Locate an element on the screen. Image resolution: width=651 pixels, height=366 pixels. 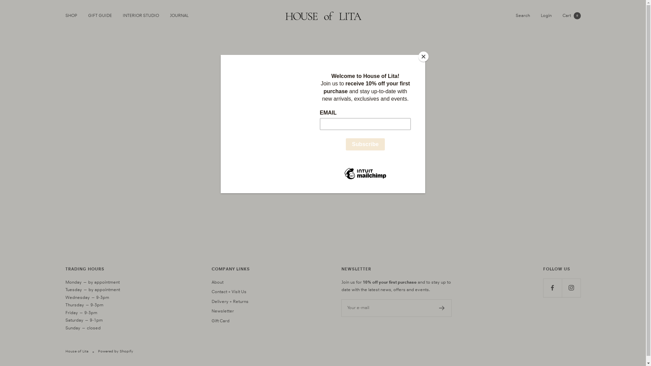
BACK TO HOME is located at coordinates (323, 157).